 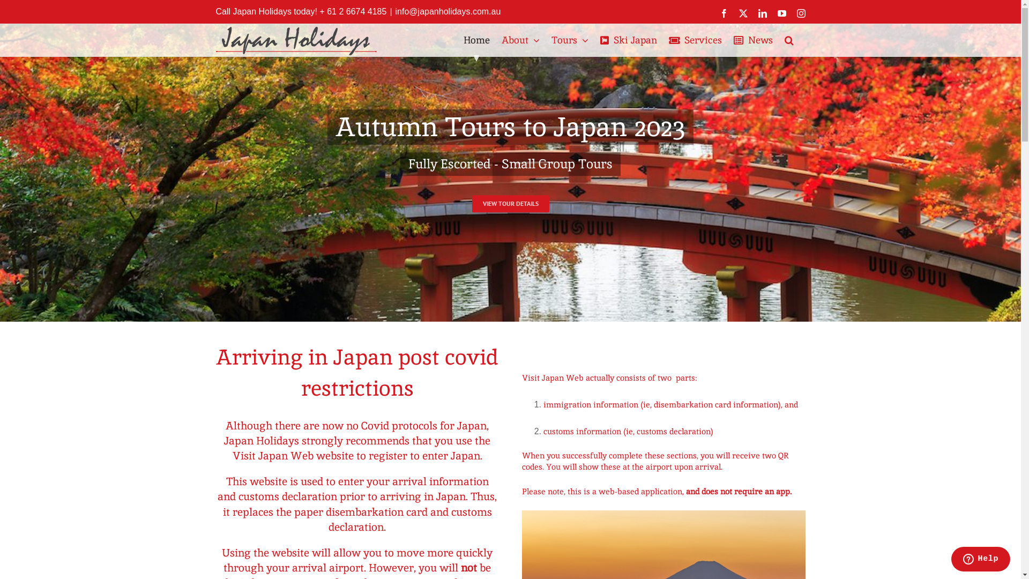 What do you see at coordinates (476, 40) in the screenshot?
I see `Home` at bounding box center [476, 40].